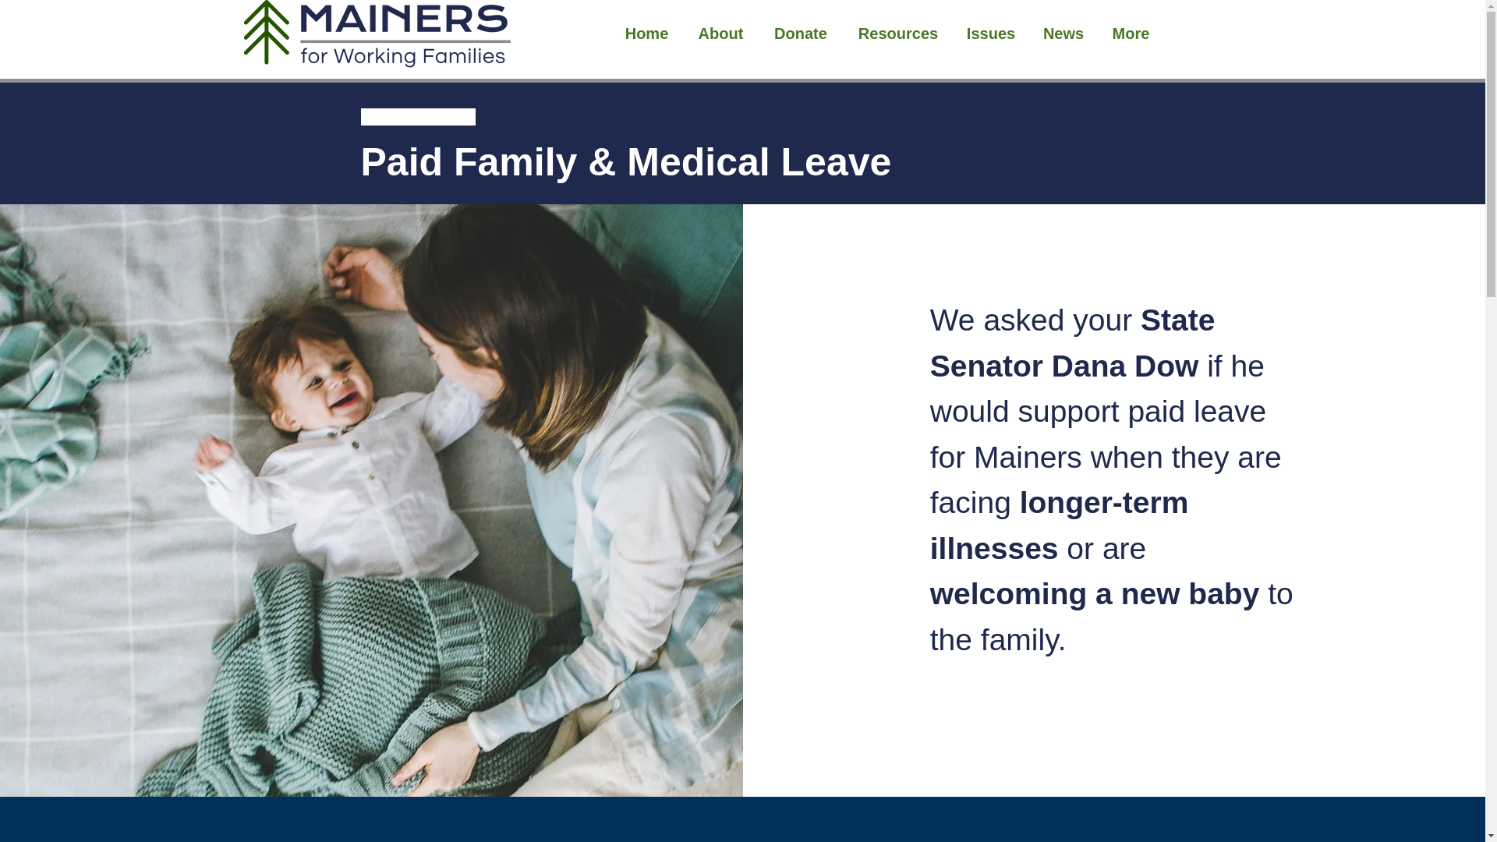  I want to click on Home, so click(646, 34).